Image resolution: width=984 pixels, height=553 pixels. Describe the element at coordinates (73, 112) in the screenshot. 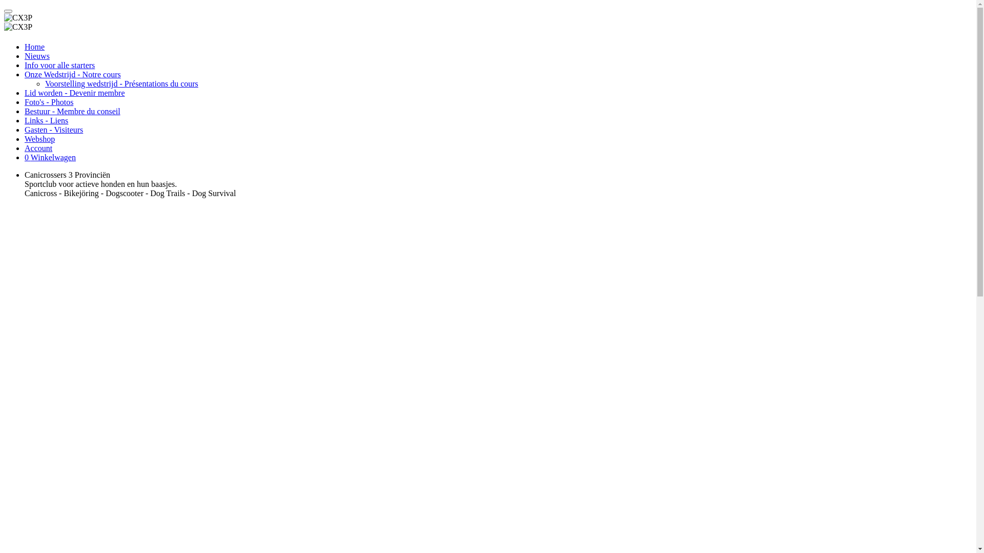

I see `Bestuur - Membre du conseil` at that location.